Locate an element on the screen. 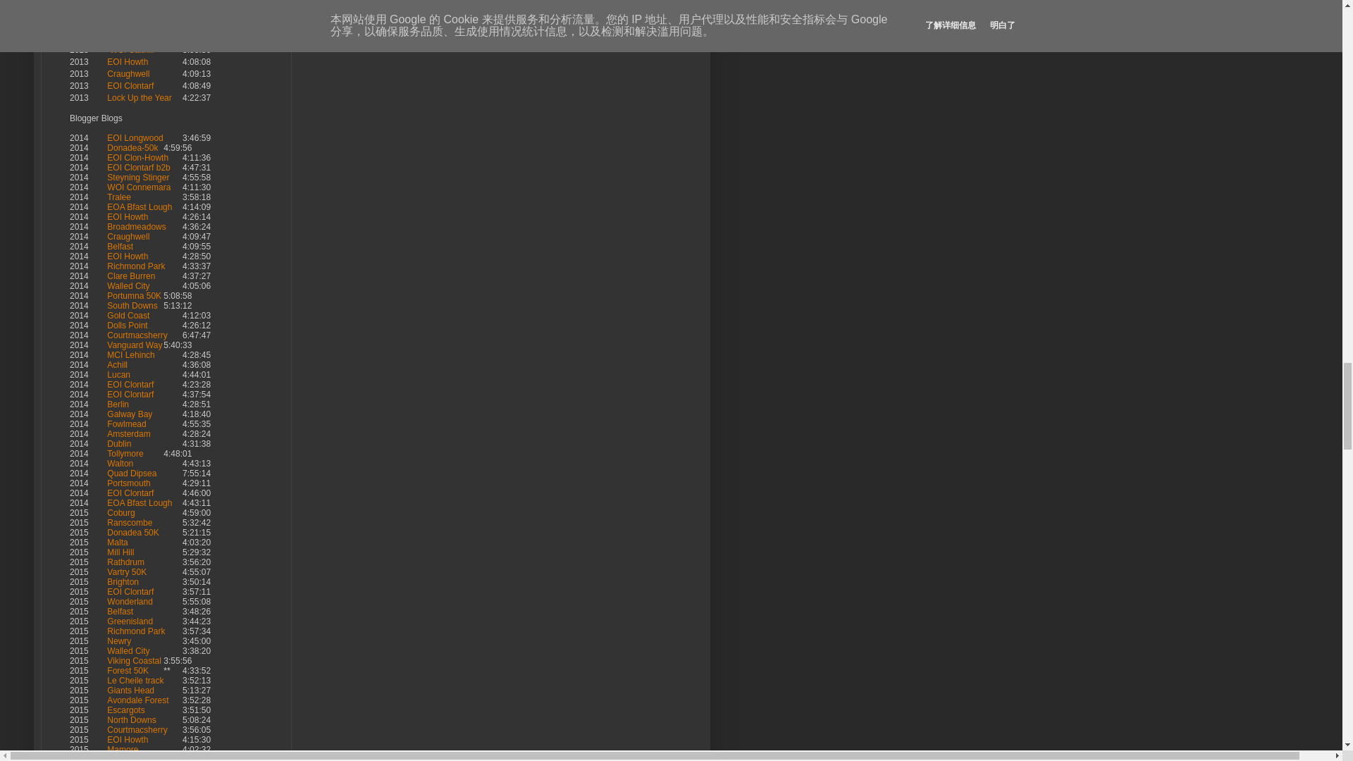  Sixmilebridge is located at coordinates (132, 38).